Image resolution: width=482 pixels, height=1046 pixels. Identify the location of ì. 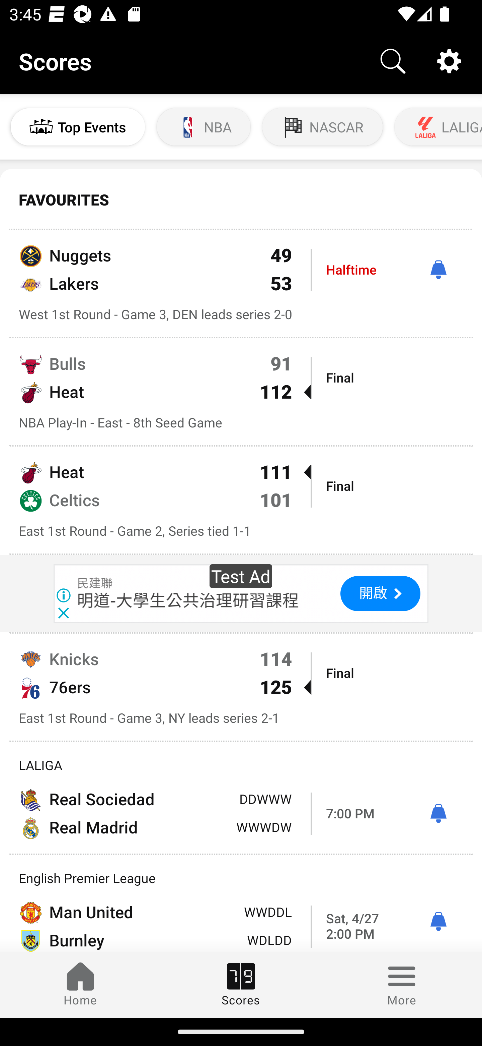
(438, 921).